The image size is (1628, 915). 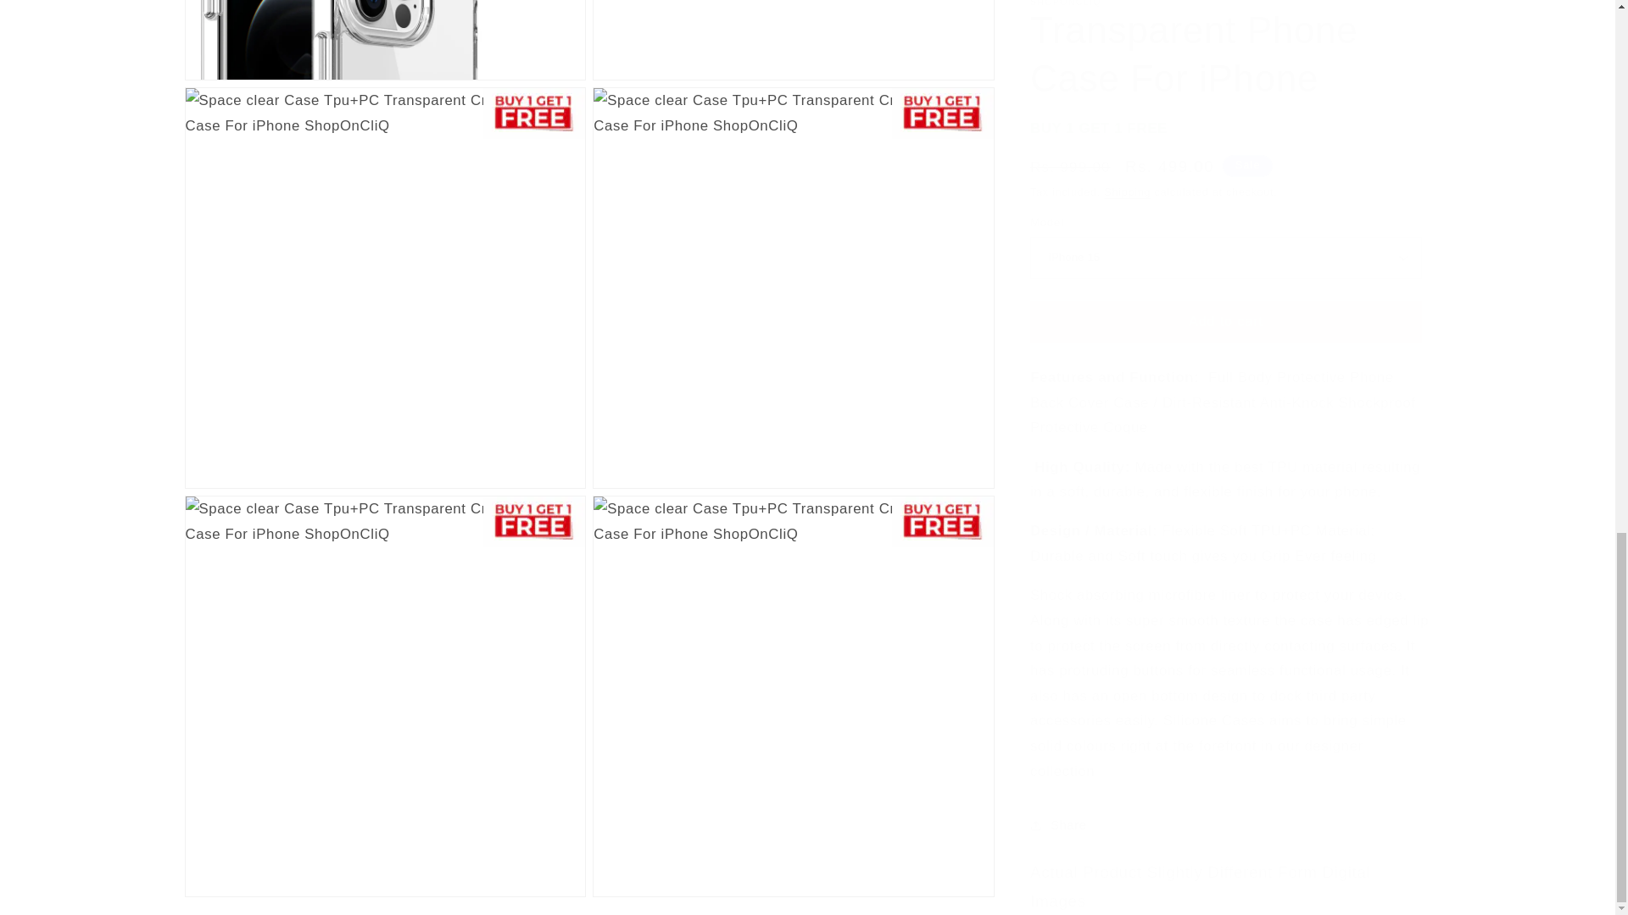 I want to click on Open media 6 in modal, so click(x=385, y=678).